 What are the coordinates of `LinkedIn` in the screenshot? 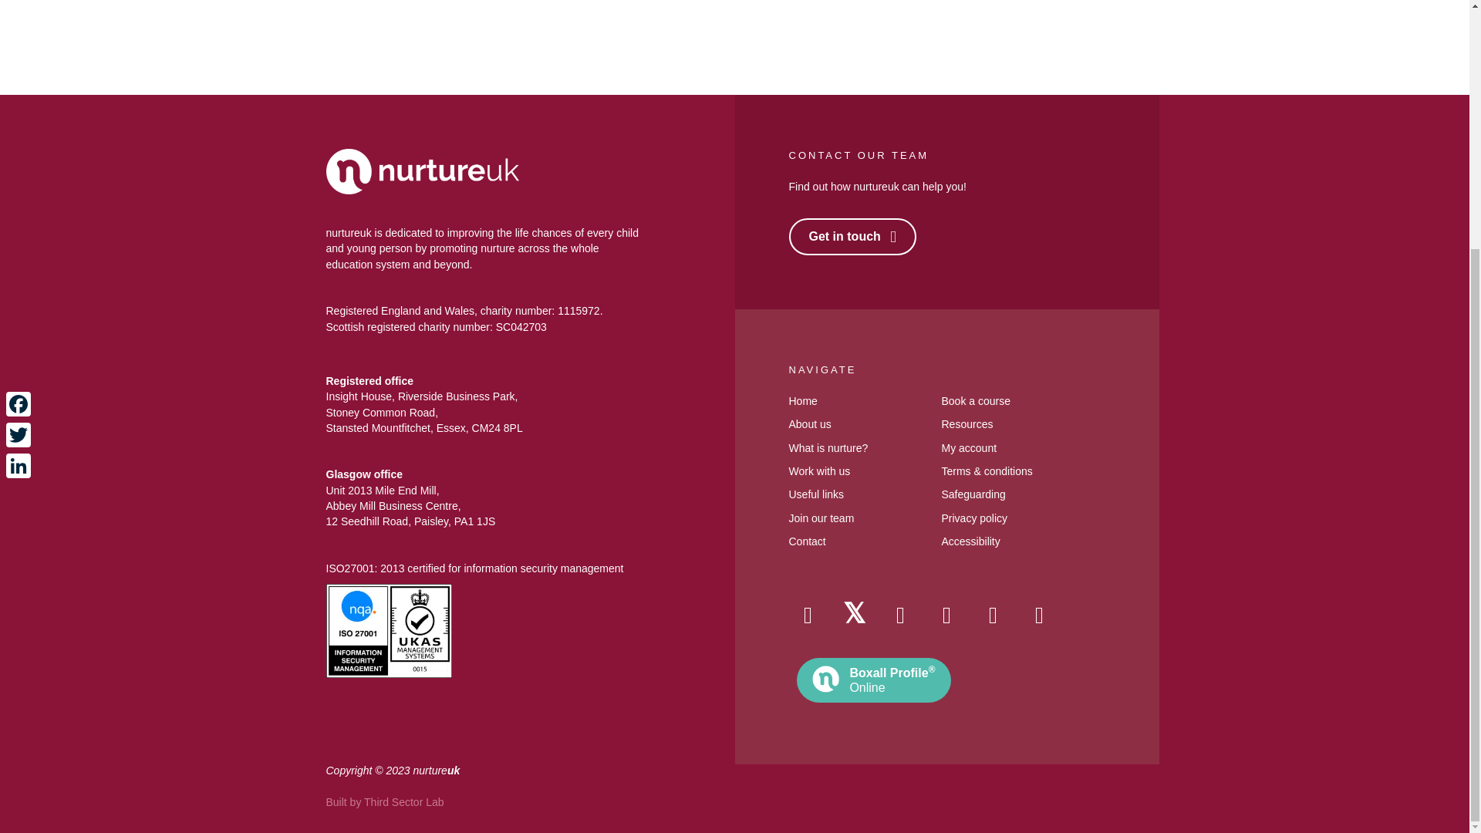 It's located at (946, 615).